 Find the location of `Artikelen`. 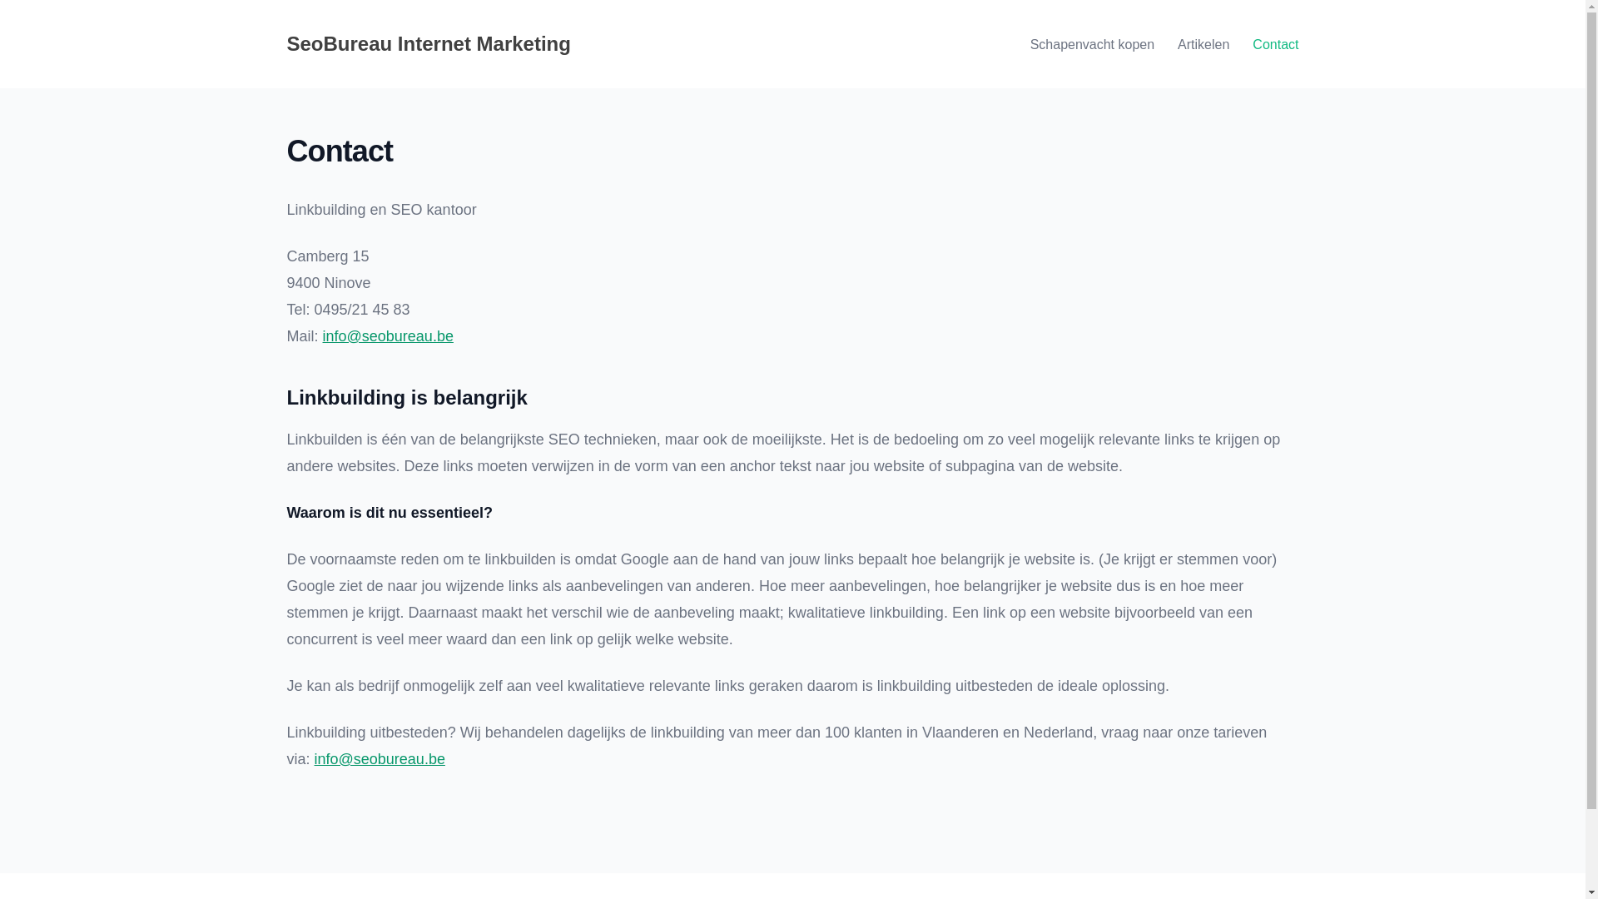

Artikelen is located at coordinates (1203, 44).